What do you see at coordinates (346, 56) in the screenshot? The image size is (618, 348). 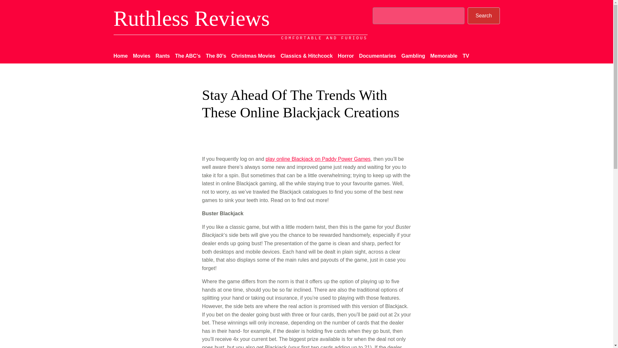 I see `Horror` at bounding box center [346, 56].